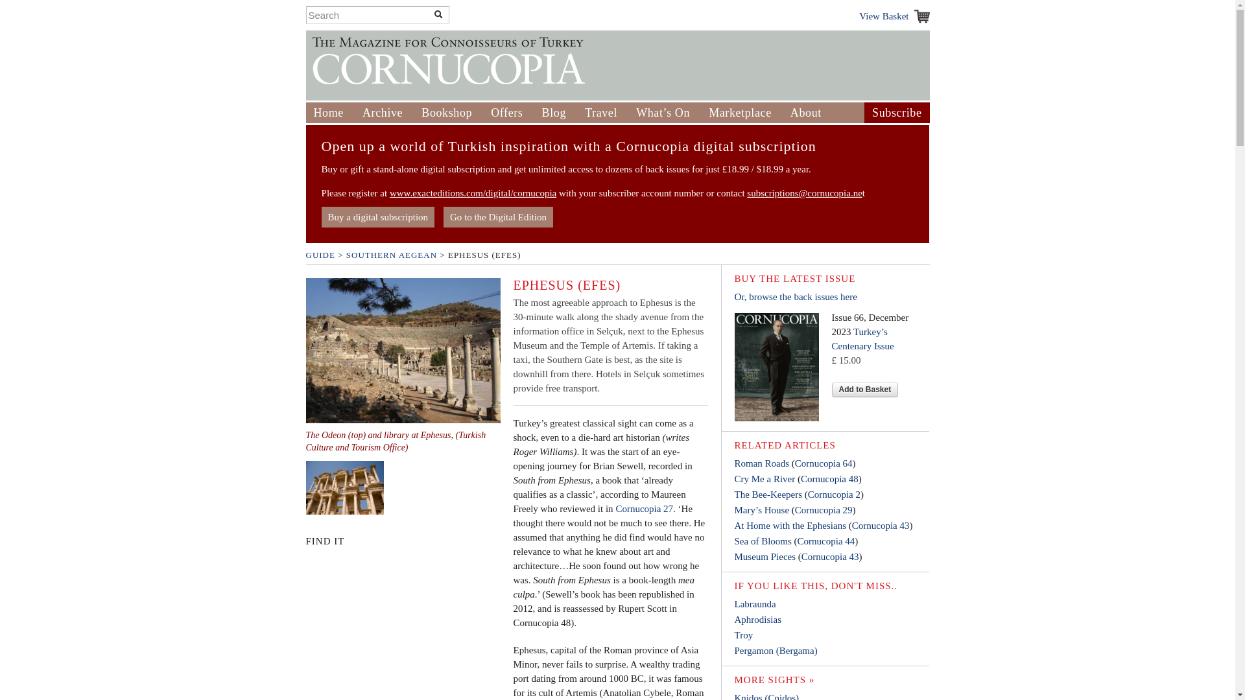  Describe the element at coordinates (446, 113) in the screenshot. I see `Bookshop` at that location.